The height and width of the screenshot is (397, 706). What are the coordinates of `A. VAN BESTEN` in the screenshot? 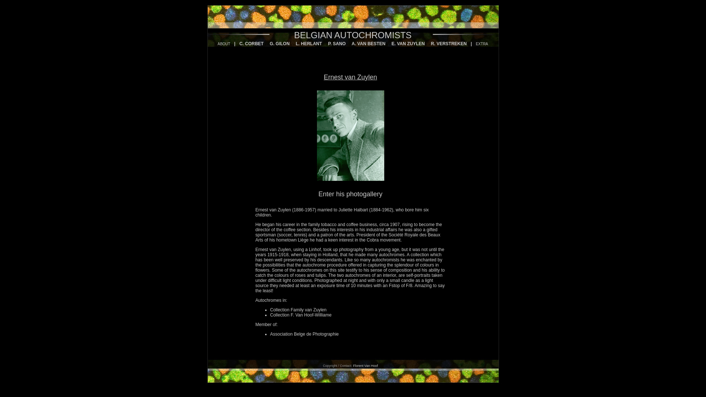 It's located at (368, 44).